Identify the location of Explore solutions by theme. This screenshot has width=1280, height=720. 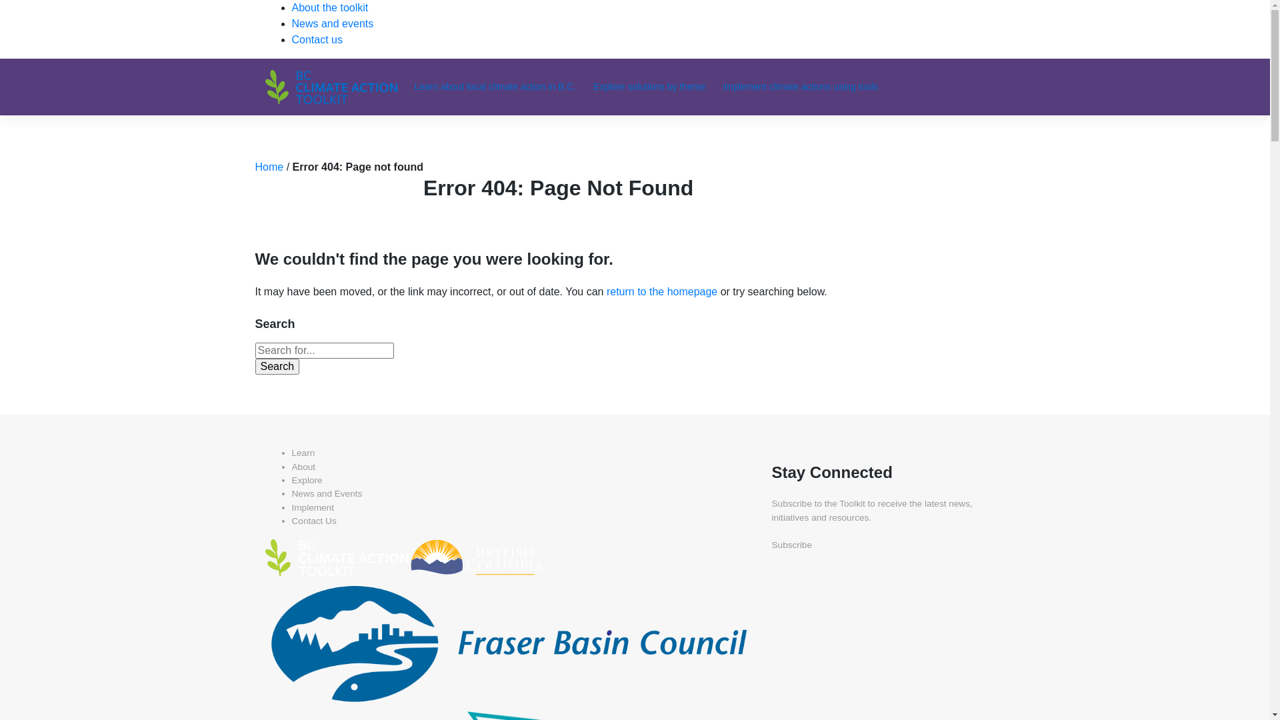
(651, 87).